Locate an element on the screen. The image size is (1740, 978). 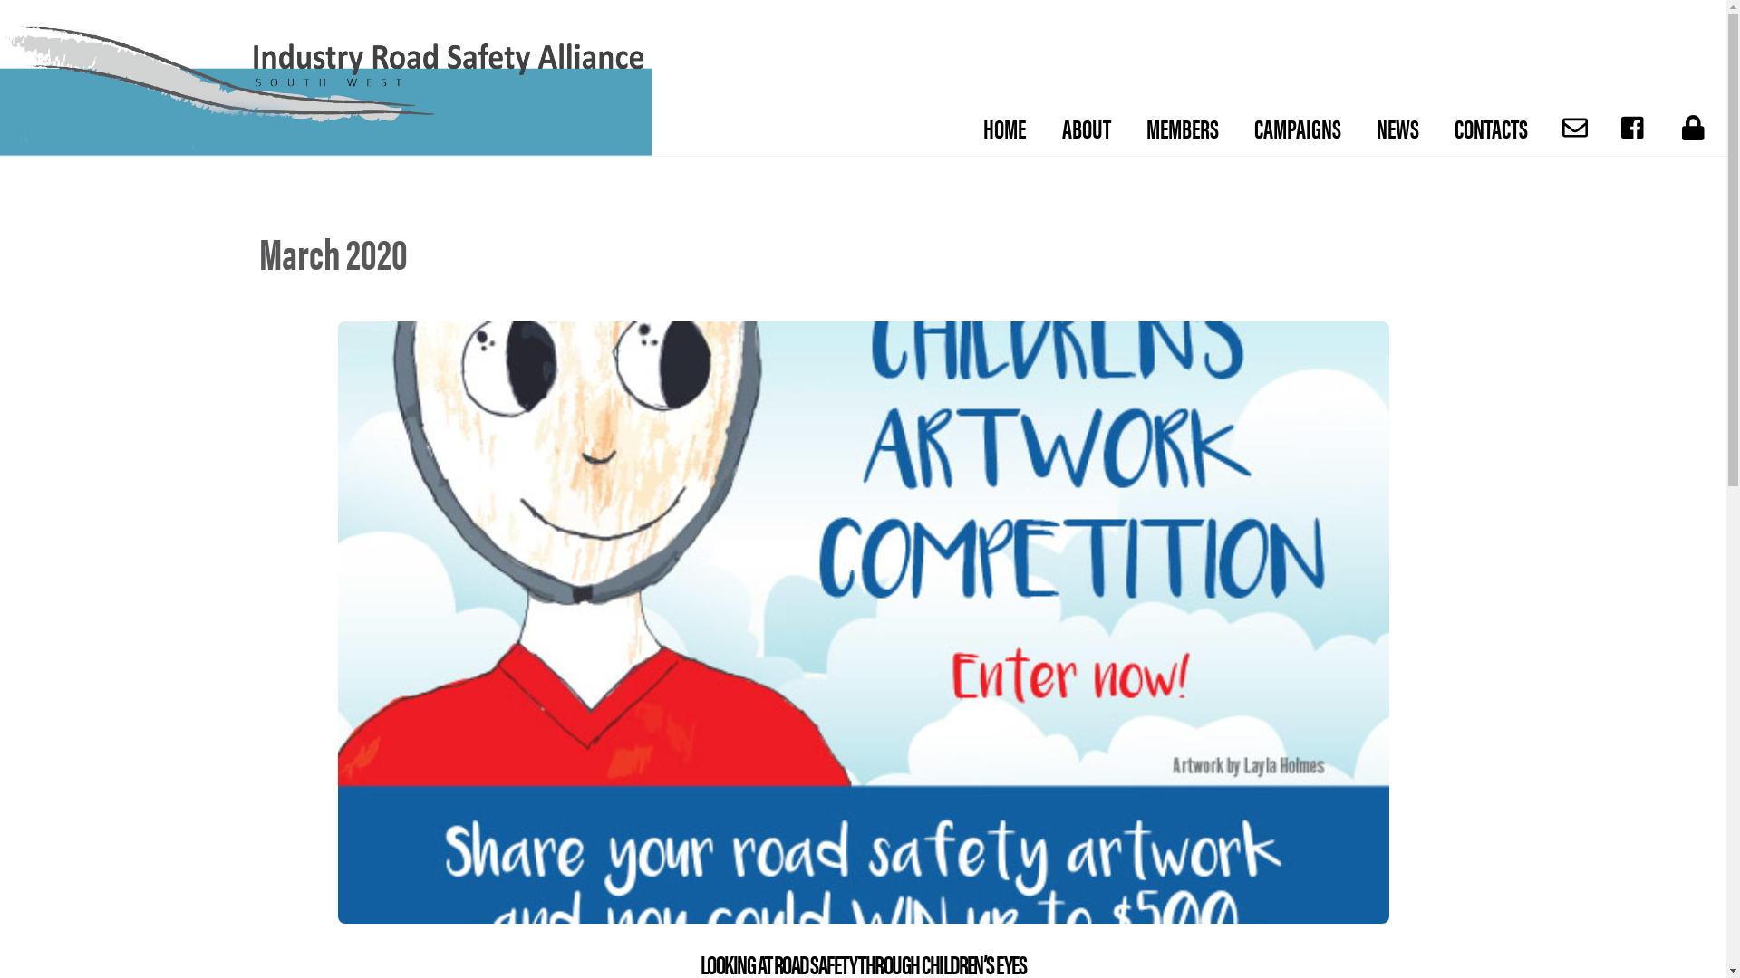
CONTACTS is located at coordinates (1492, 128).